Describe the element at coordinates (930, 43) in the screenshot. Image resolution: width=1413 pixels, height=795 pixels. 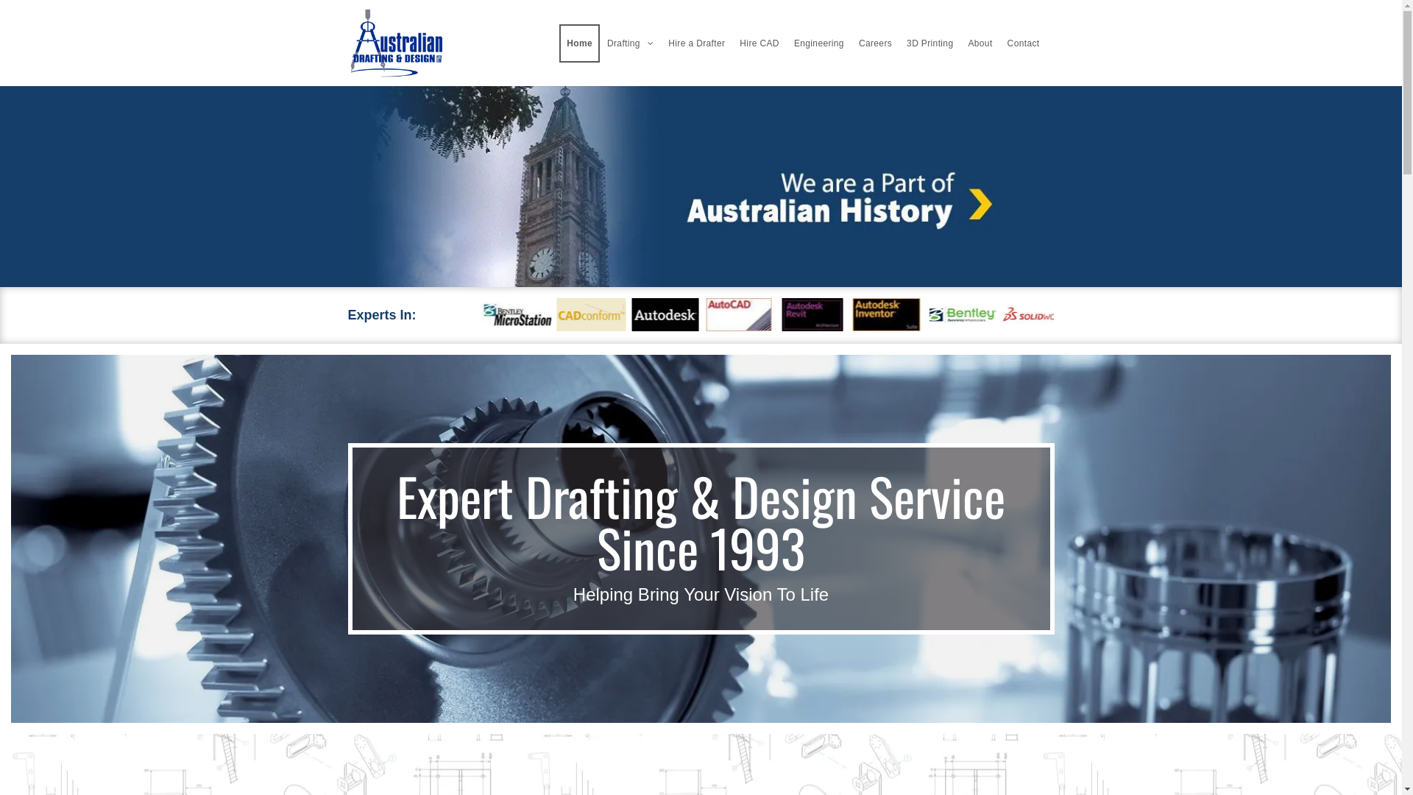
I see `3D Printing` at that location.